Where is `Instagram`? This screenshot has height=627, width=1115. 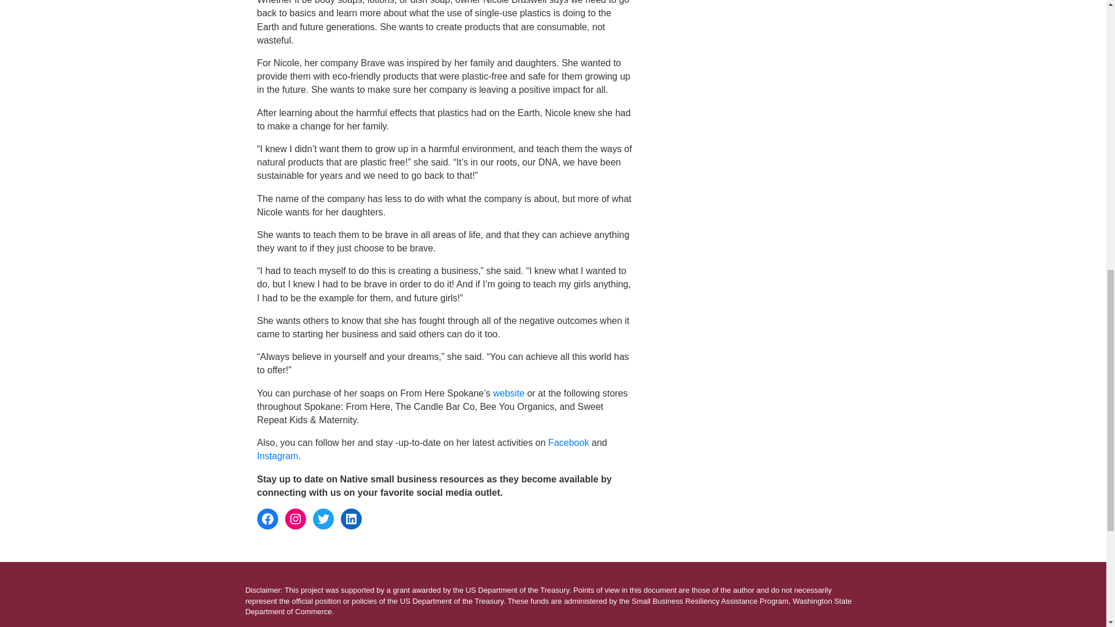
Instagram is located at coordinates (276, 455).